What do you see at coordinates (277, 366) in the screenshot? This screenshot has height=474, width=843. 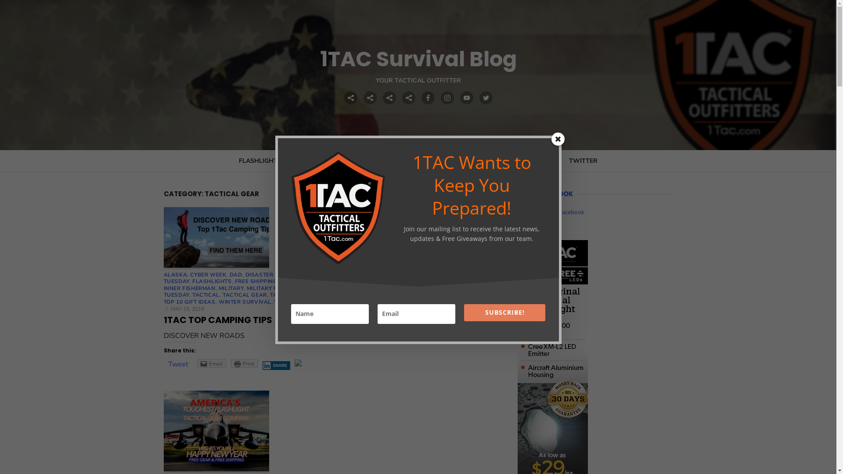 I see `SHARE` at bounding box center [277, 366].